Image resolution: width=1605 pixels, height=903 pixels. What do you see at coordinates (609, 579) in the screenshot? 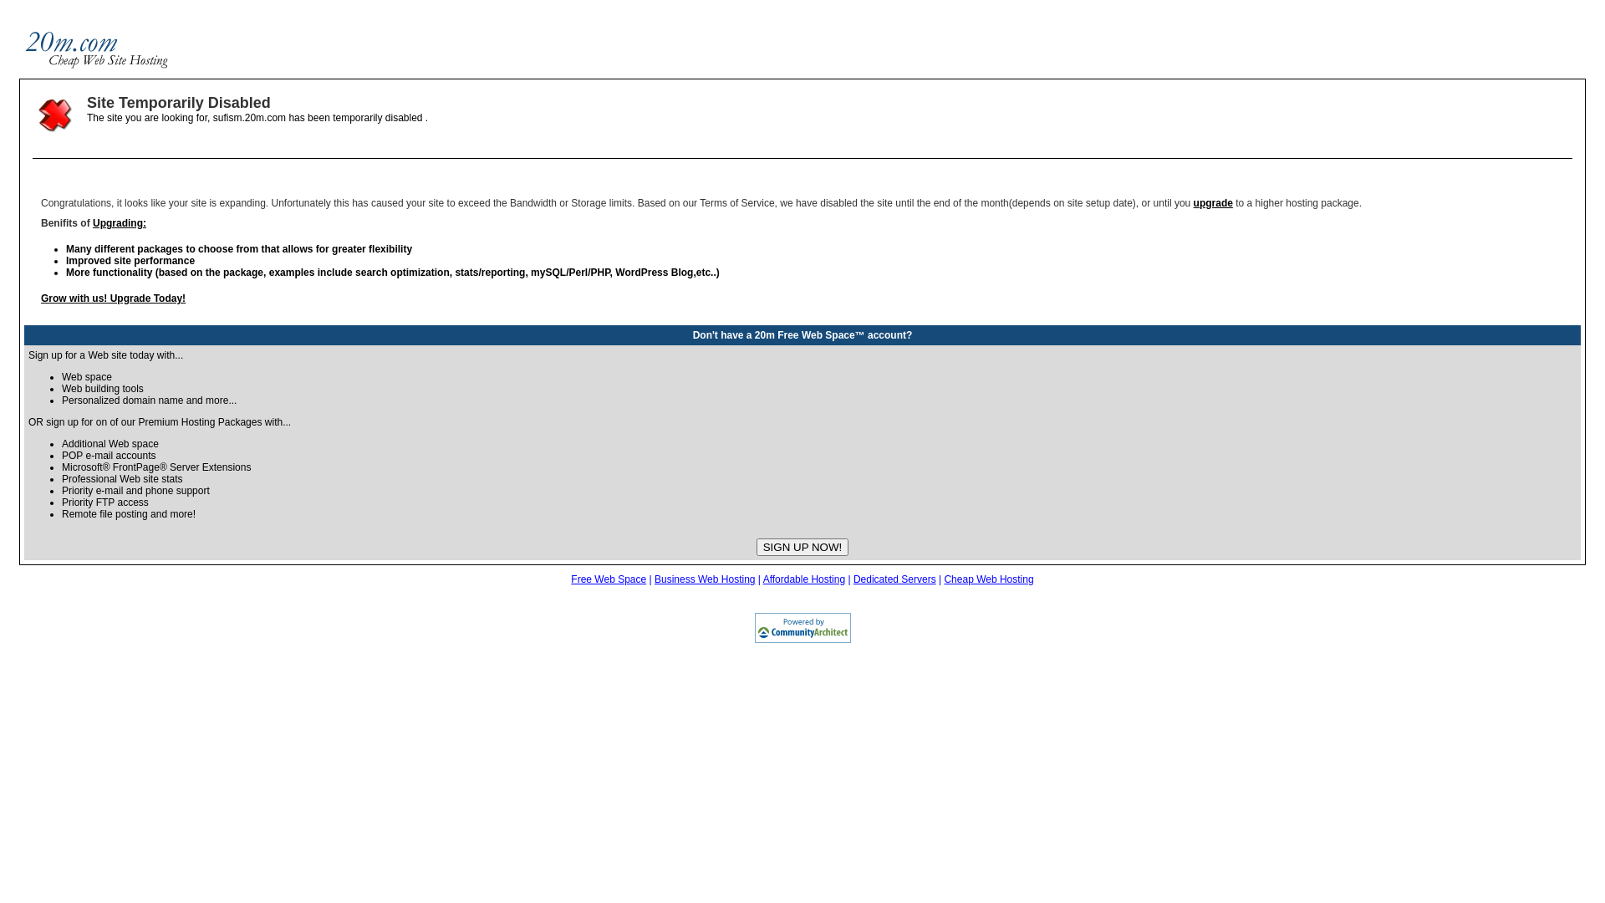
I see `Free Web Space` at bounding box center [609, 579].